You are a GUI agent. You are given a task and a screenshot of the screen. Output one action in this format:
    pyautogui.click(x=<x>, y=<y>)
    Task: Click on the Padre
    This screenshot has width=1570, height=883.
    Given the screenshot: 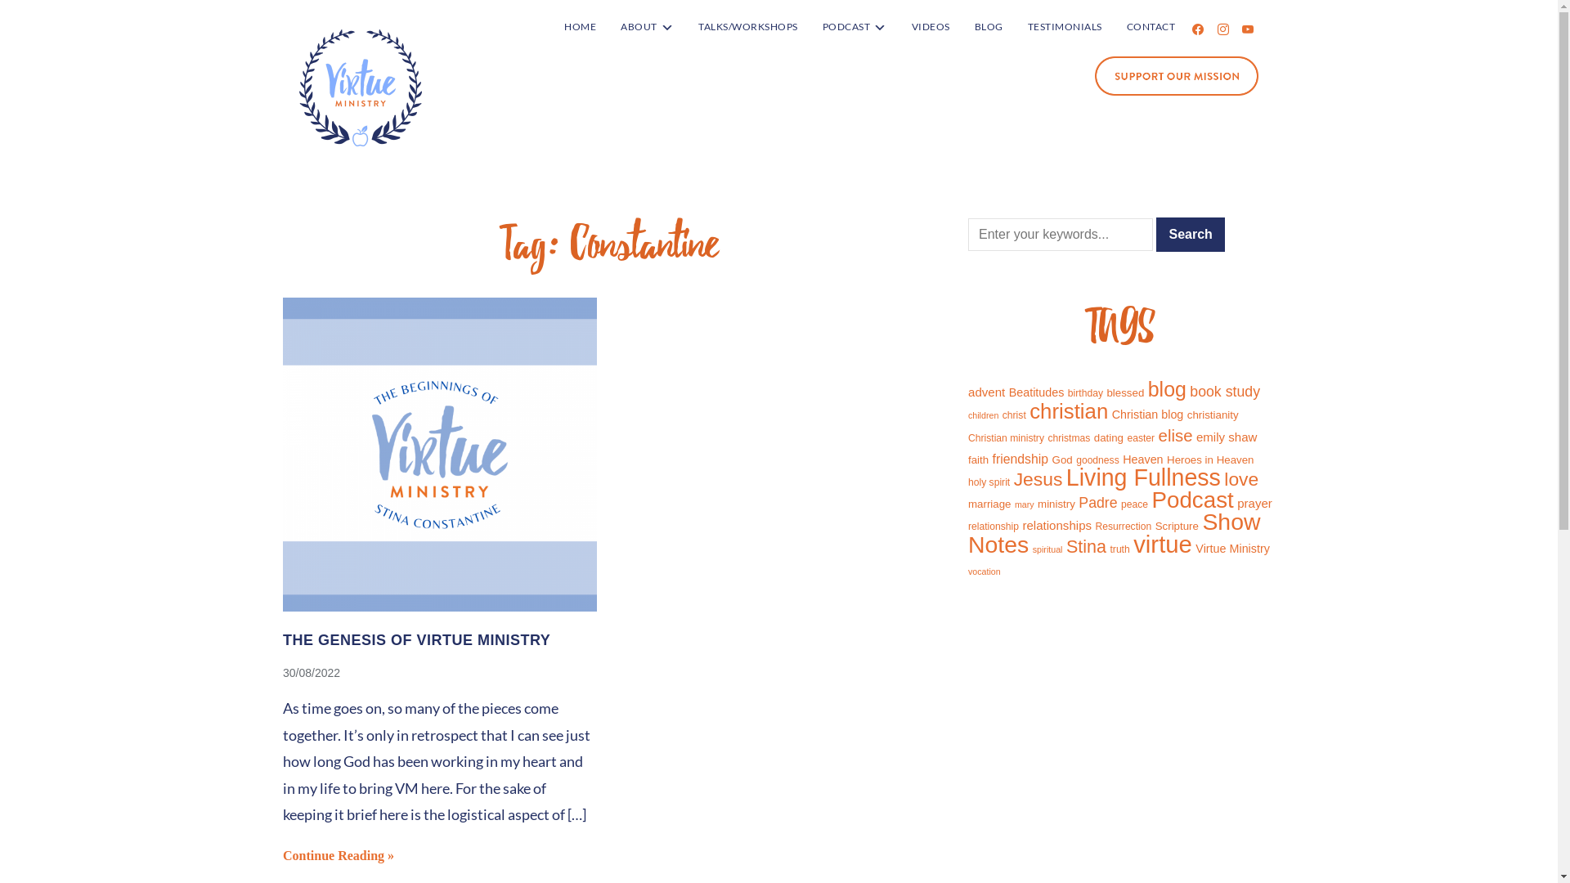 What is the action you would take?
    pyautogui.click(x=1097, y=503)
    